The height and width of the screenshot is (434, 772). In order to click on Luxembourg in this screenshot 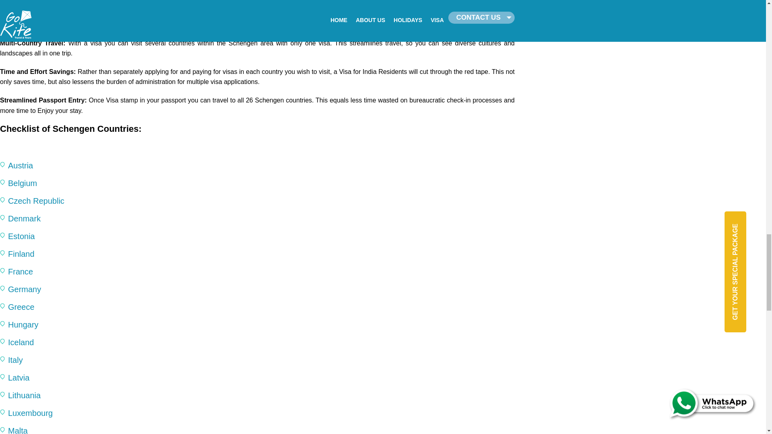, I will do `click(30, 413)`.